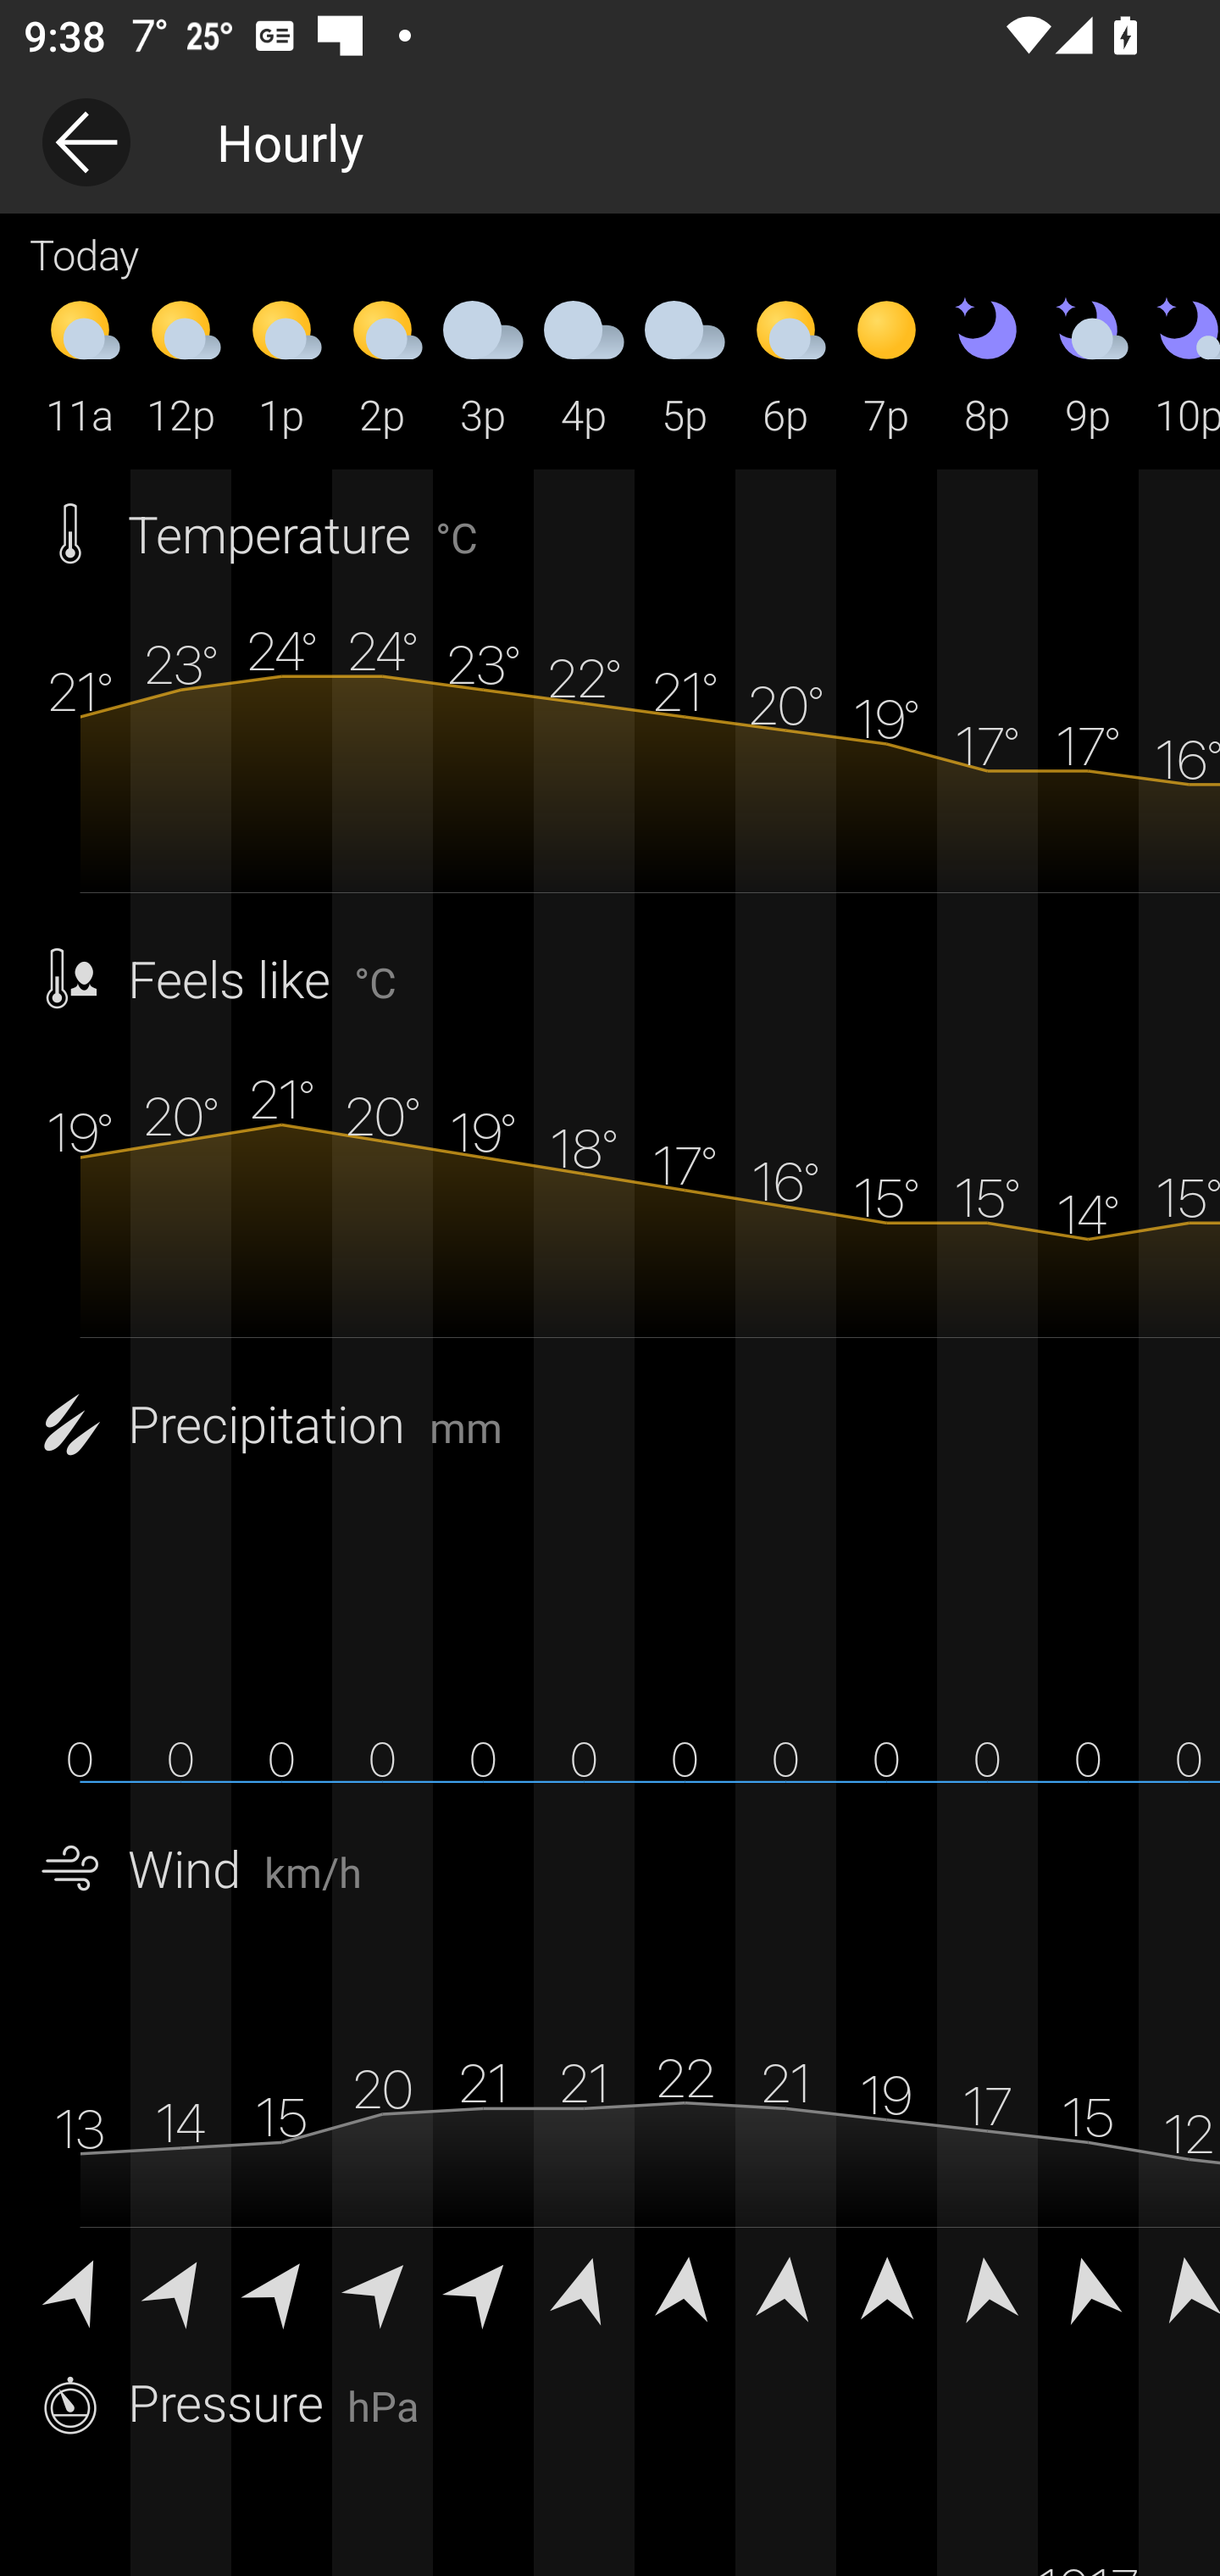 The image size is (1220, 2576). Describe the element at coordinates (483, 365) in the screenshot. I see `3p` at that location.